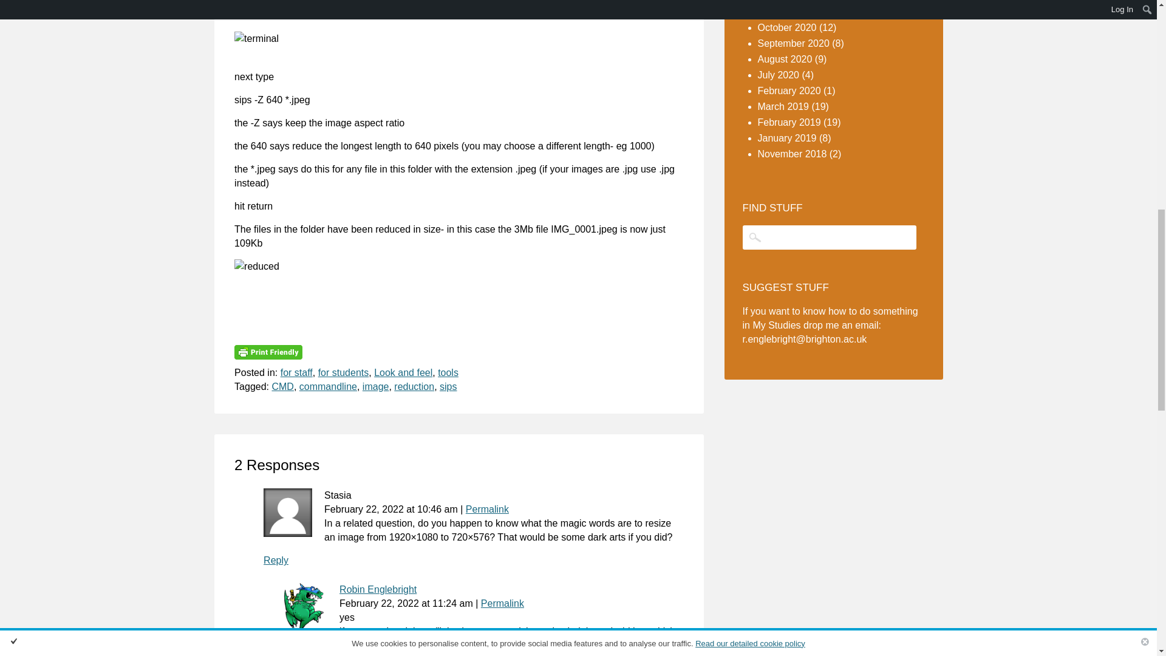 This screenshot has height=656, width=1166. Describe the element at coordinates (502, 603) in the screenshot. I see `Permalink` at that location.